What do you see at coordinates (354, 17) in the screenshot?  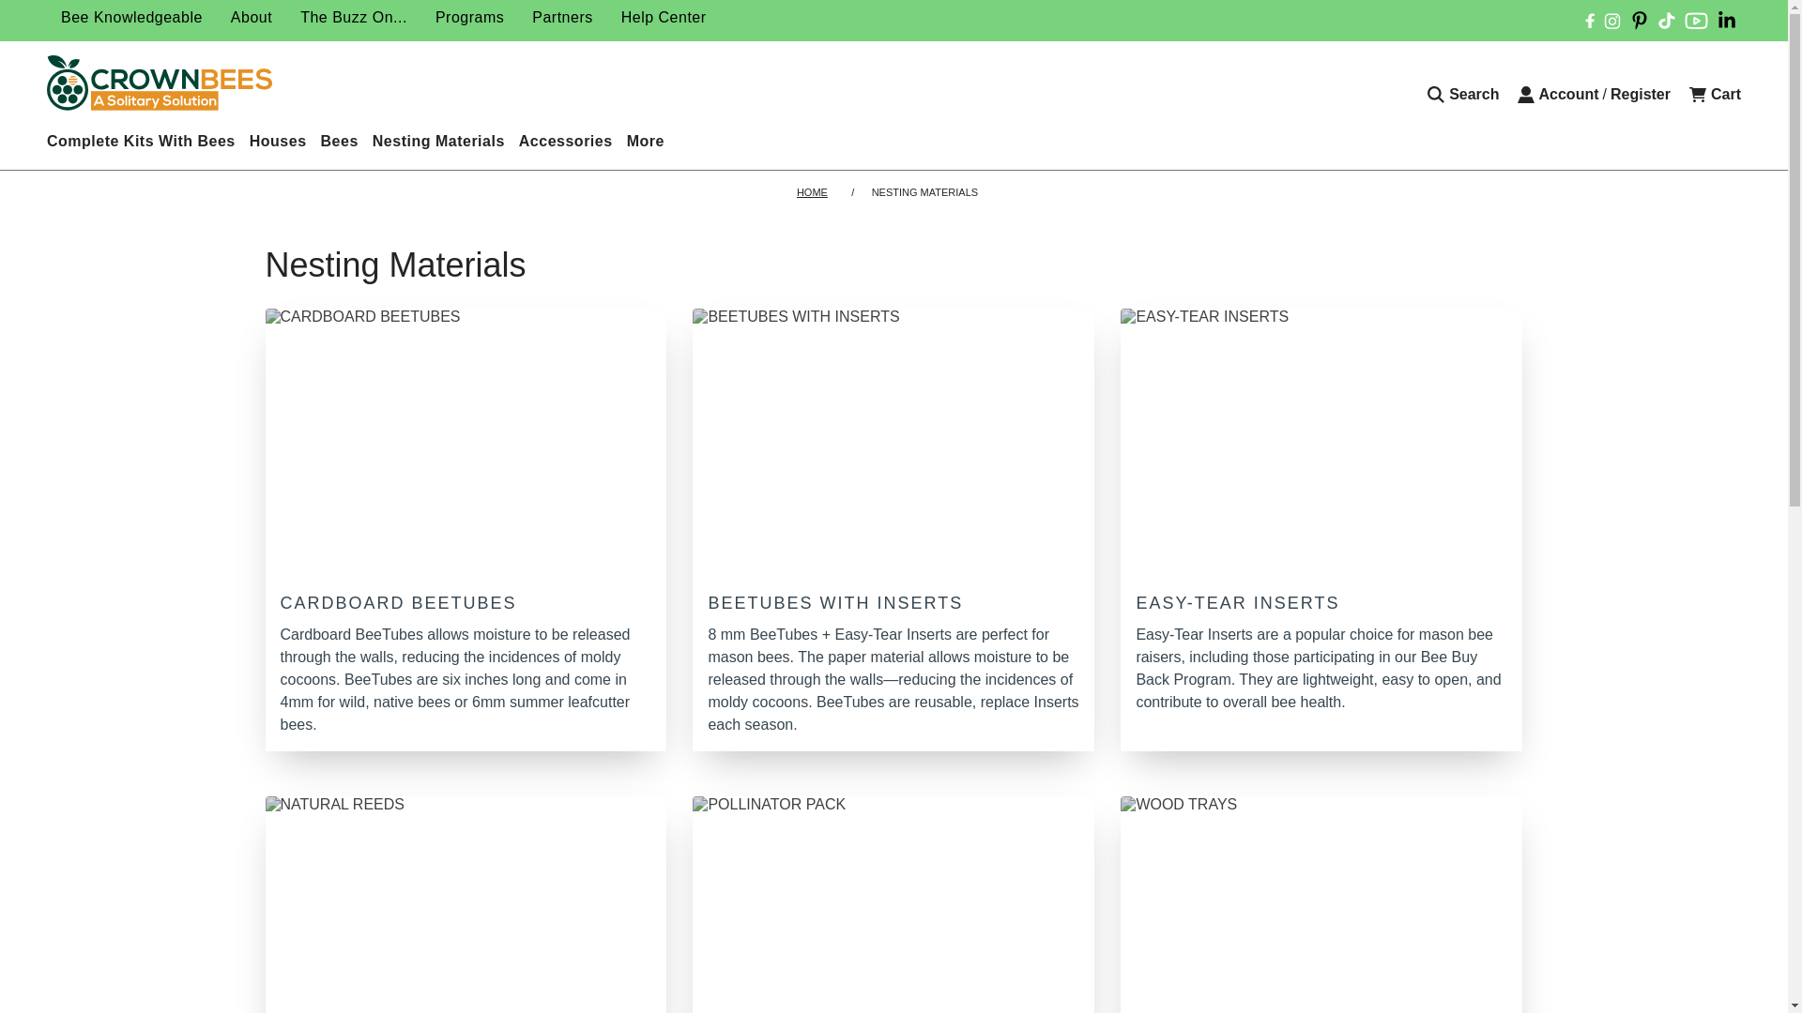 I see `The Buzz On...` at bounding box center [354, 17].